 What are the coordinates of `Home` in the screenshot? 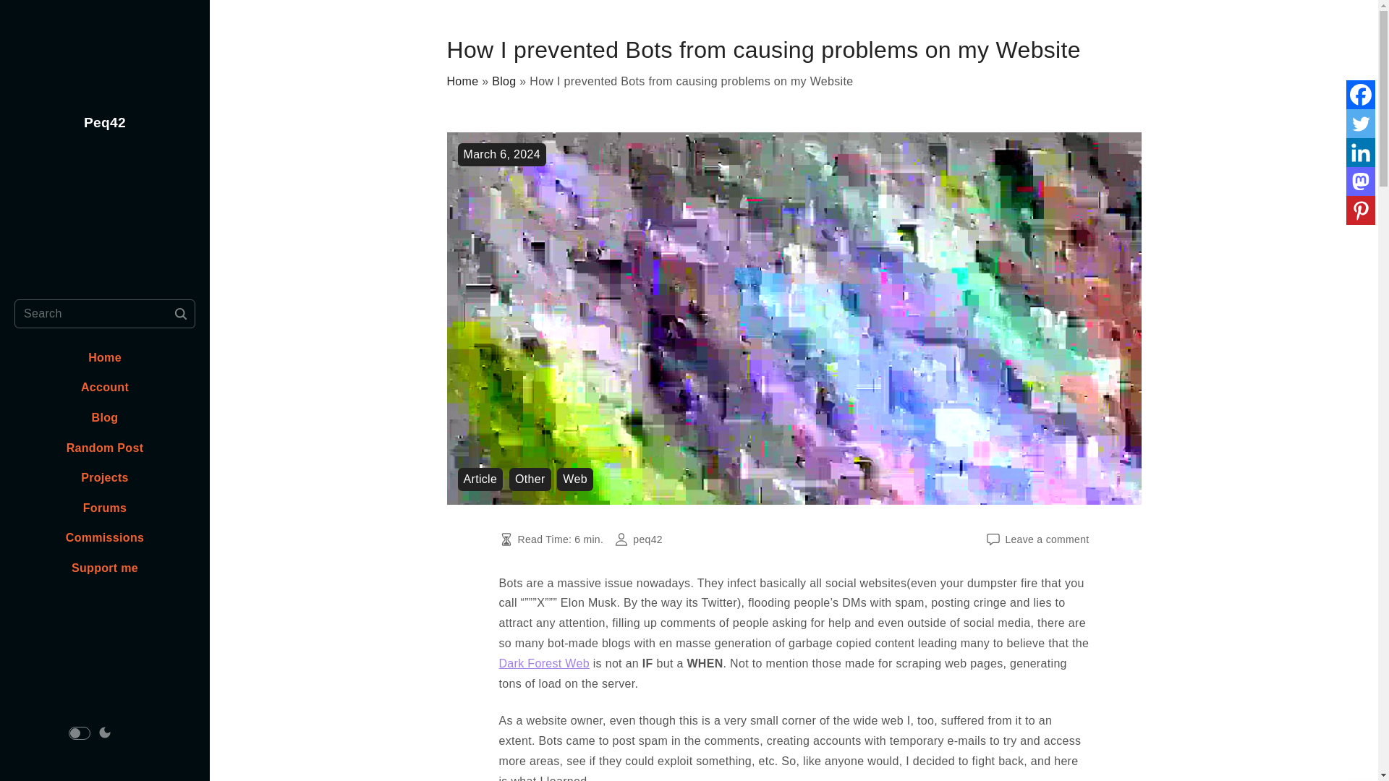 It's located at (463, 81).